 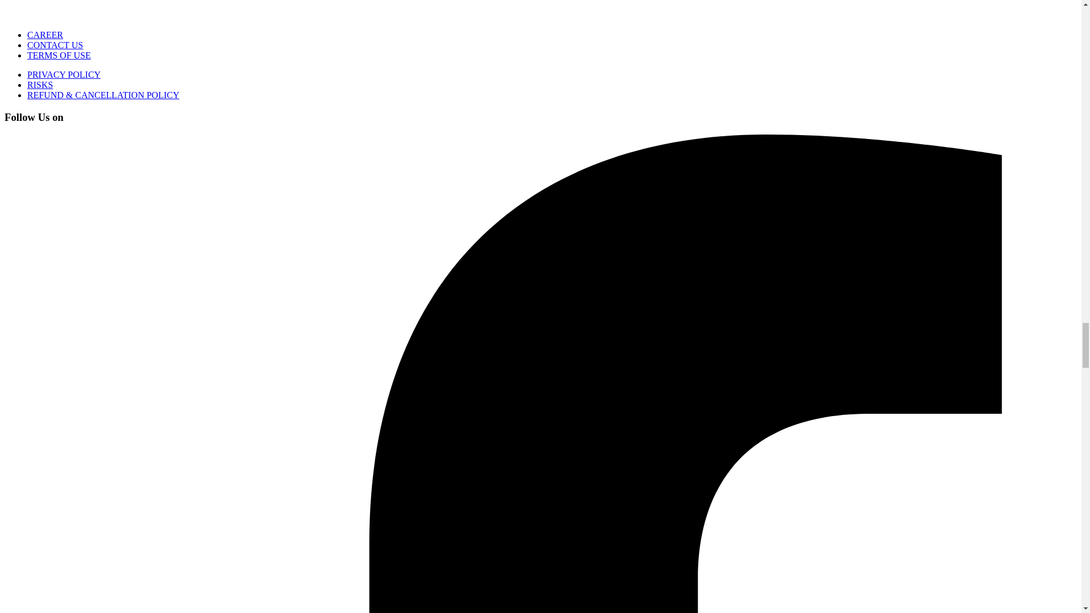 I want to click on TERMS OF USE, so click(x=59, y=54).